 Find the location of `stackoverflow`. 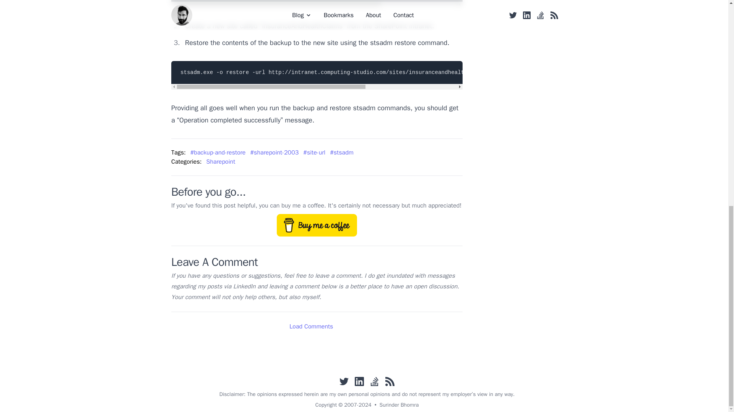

stackoverflow is located at coordinates (375, 381).